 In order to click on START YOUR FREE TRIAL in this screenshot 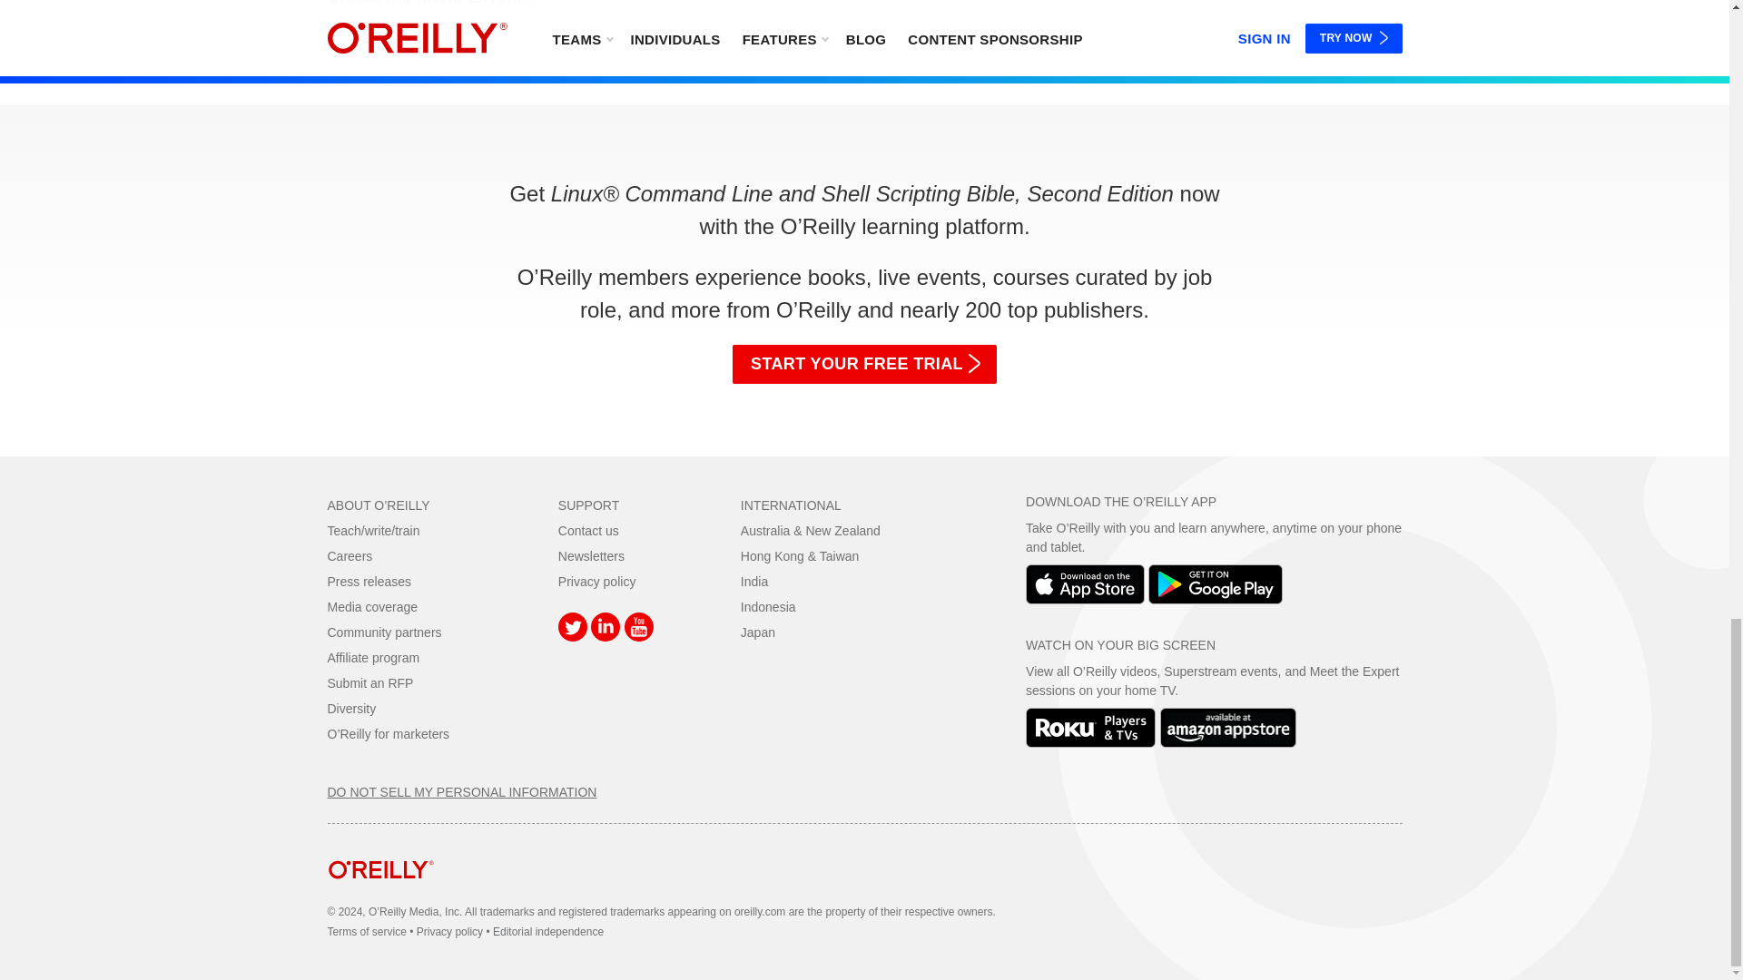, I will do `click(864, 364)`.